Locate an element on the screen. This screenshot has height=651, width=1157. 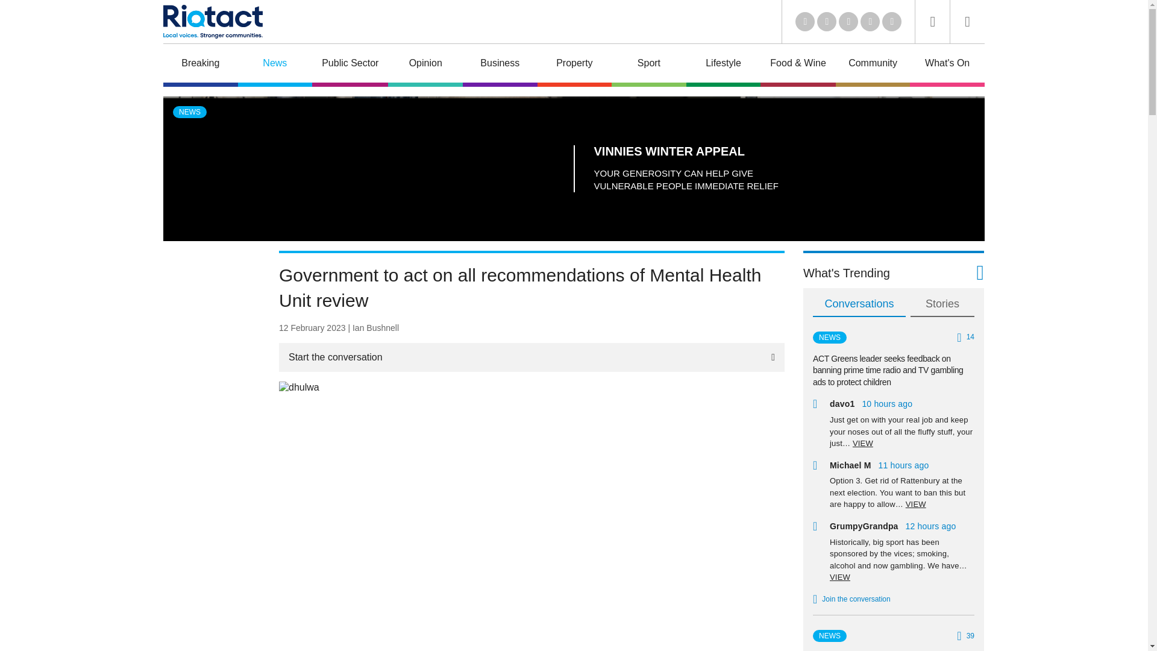
Riotact Home is located at coordinates (212, 21).